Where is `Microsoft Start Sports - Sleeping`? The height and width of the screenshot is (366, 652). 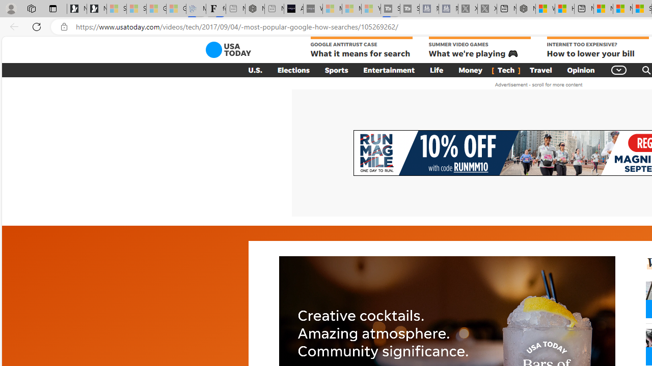
Microsoft Start Sports - Sleeping is located at coordinates (332, 9).